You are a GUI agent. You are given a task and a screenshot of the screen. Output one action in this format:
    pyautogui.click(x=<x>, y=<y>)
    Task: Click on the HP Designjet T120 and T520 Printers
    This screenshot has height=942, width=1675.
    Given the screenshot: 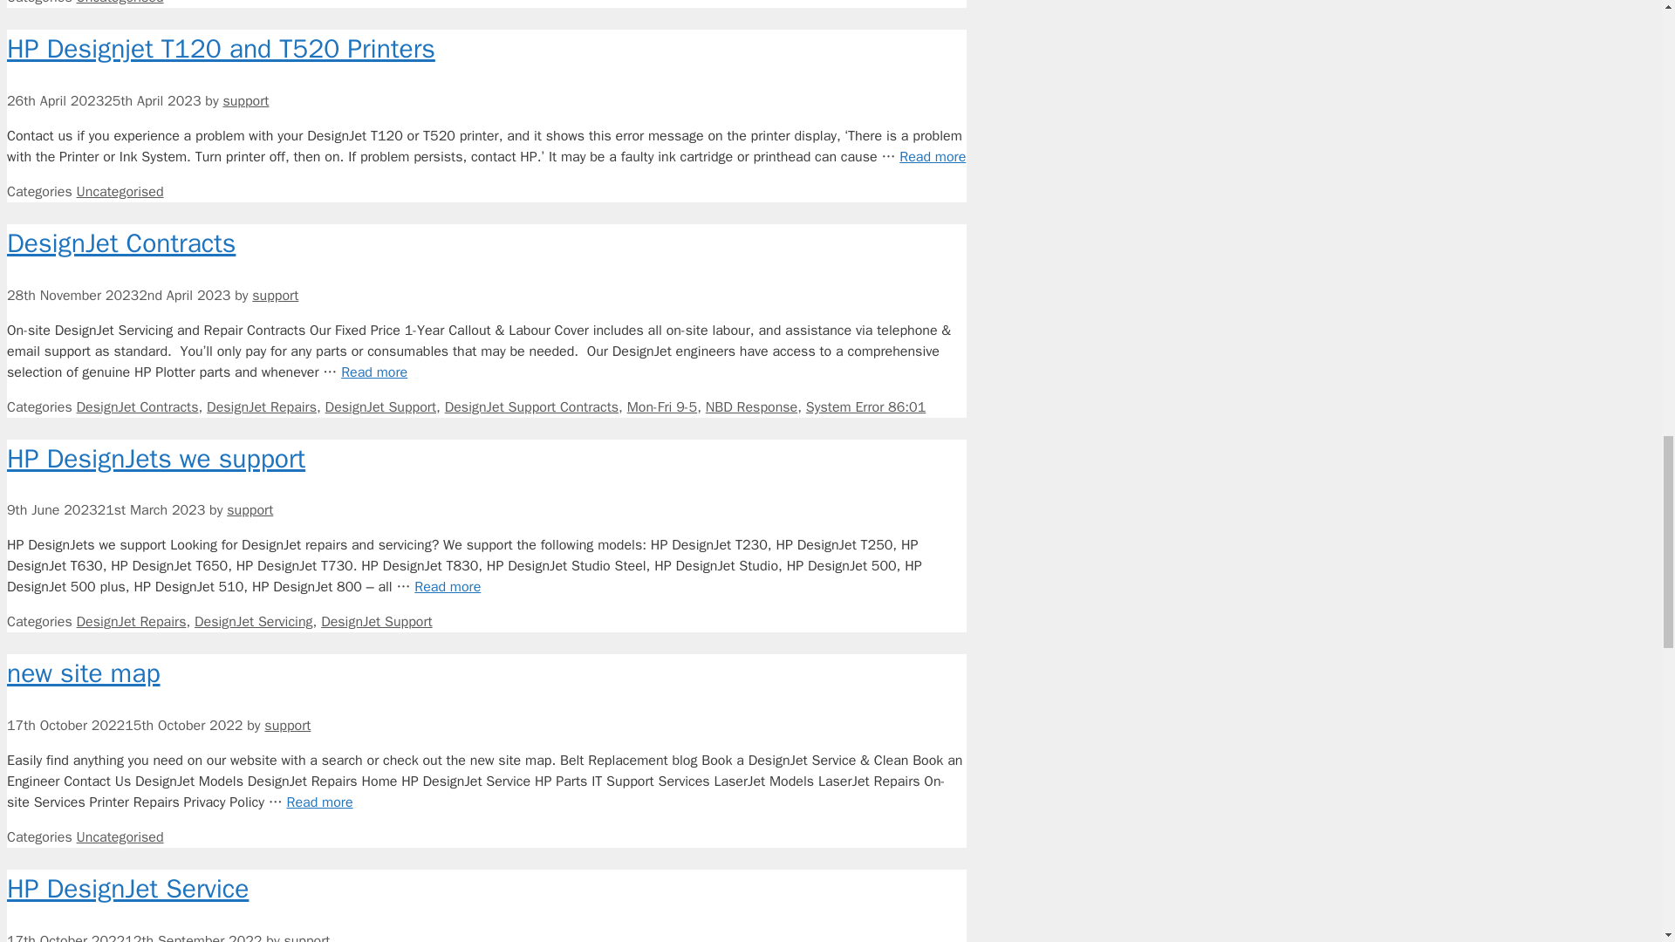 What is the action you would take?
    pyautogui.click(x=933, y=157)
    